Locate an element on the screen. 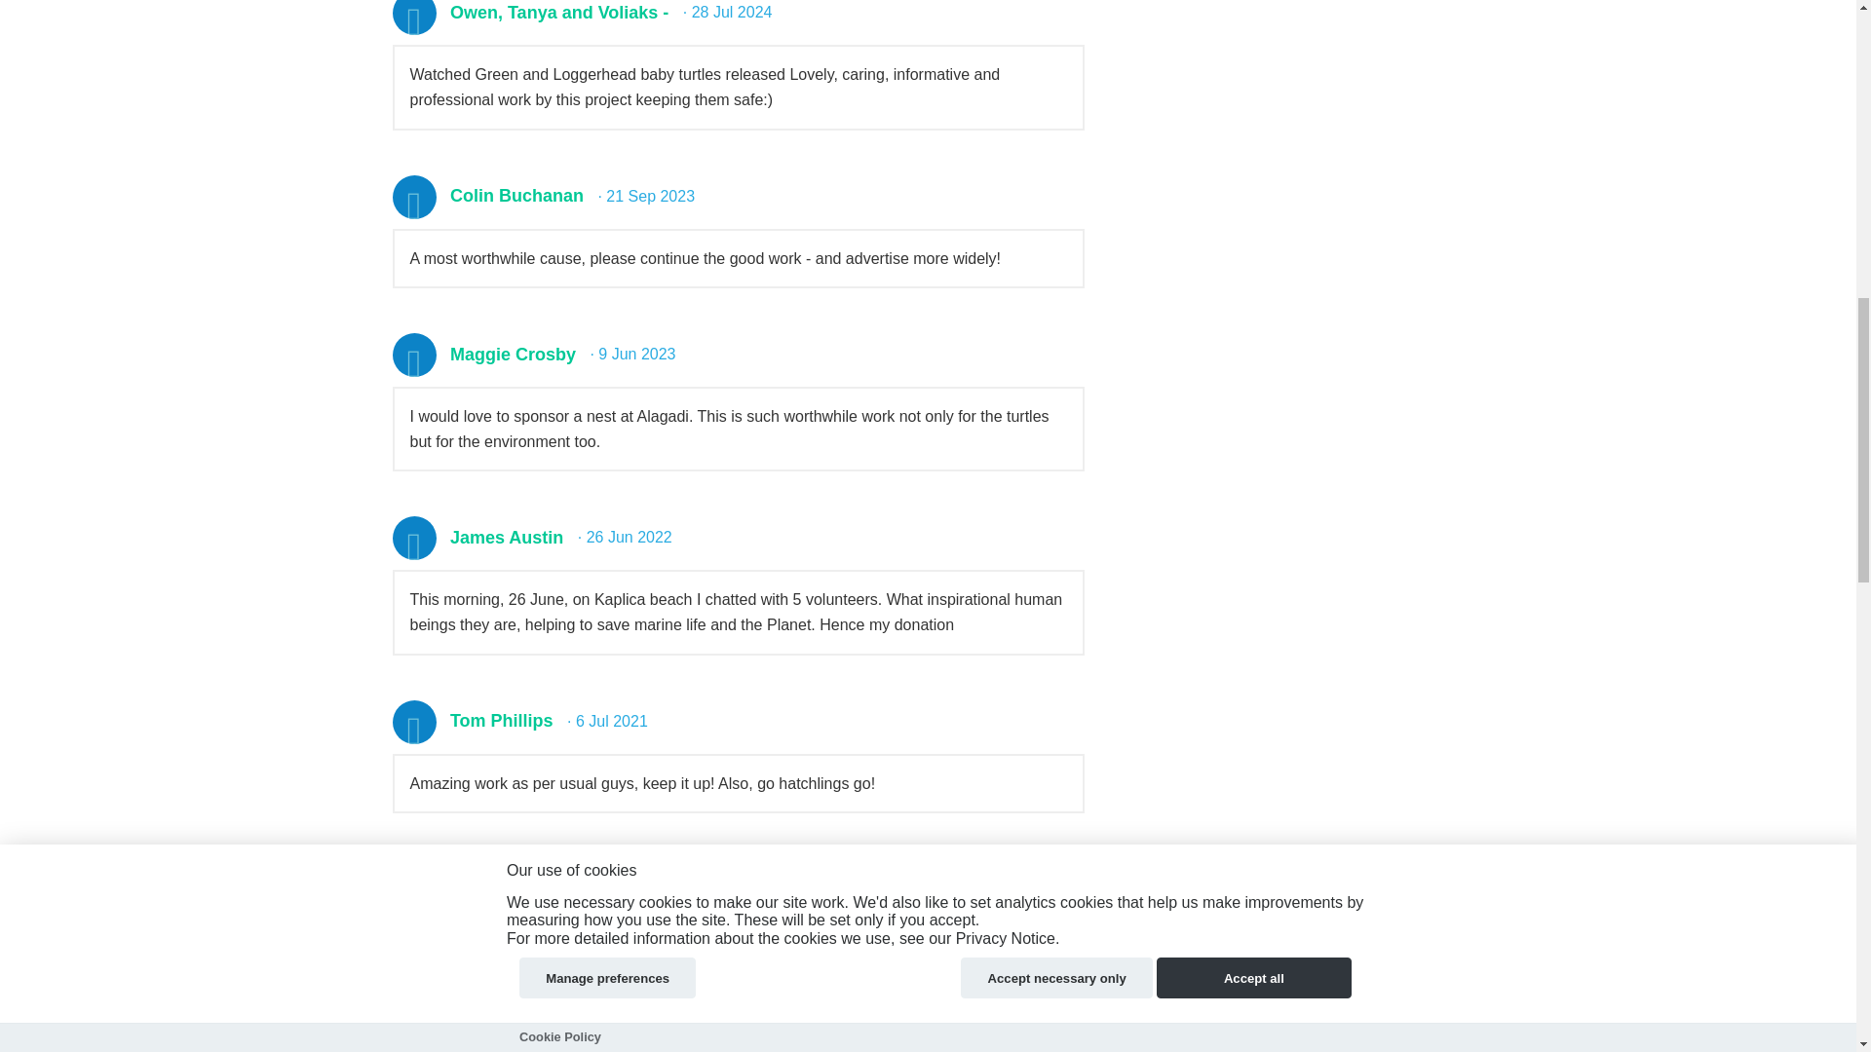 Image resolution: width=1871 pixels, height=1052 pixels. Colin Buchanan is located at coordinates (516, 195).